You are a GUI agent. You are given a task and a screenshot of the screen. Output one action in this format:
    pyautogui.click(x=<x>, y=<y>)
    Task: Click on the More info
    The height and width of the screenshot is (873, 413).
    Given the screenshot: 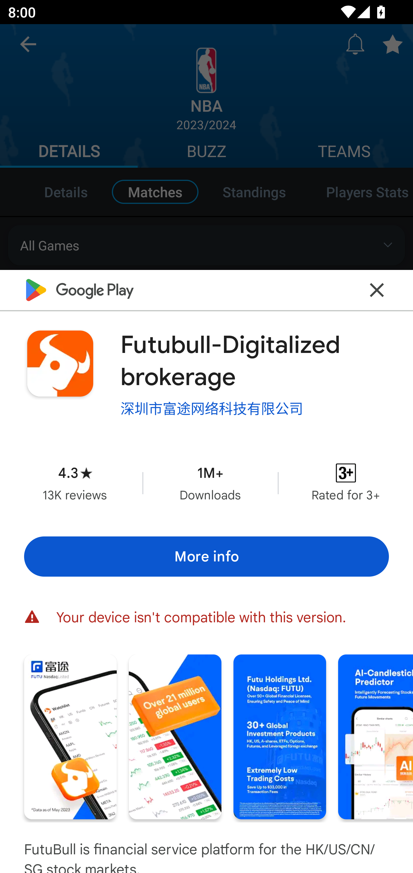 What is the action you would take?
    pyautogui.click(x=206, y=557)
    